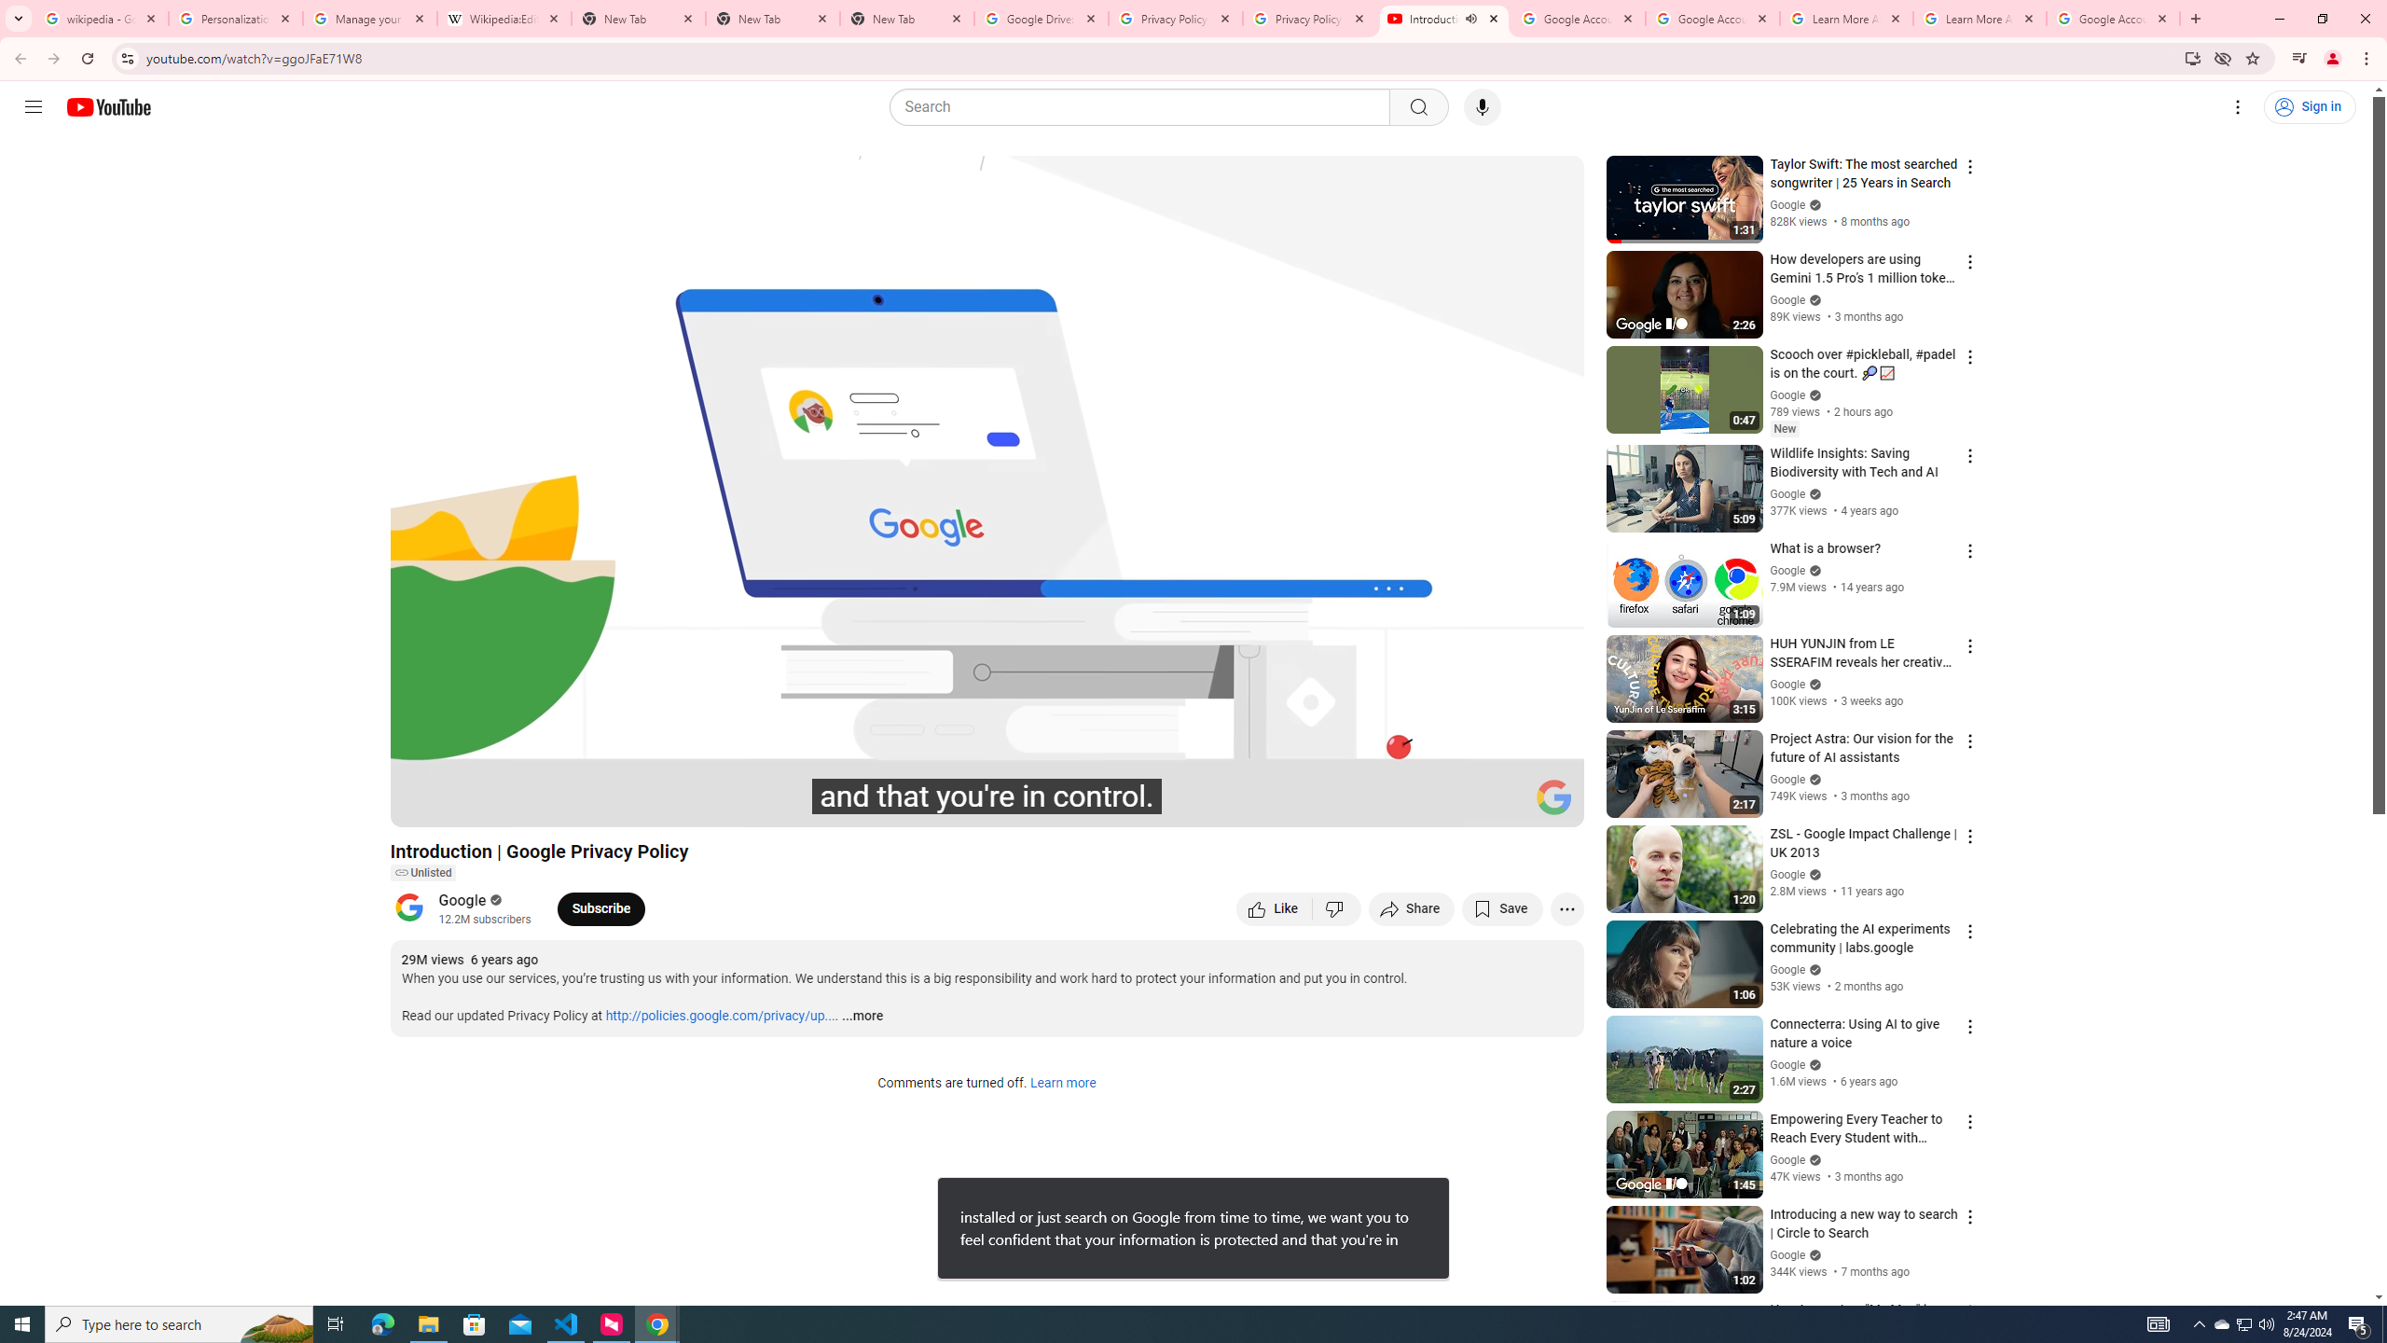 The height and width of the screenshot is (1343, 2387). Describe the element at coordinates (600, 908) in the screenshot. I see `Subscribe to Google.` at that location.